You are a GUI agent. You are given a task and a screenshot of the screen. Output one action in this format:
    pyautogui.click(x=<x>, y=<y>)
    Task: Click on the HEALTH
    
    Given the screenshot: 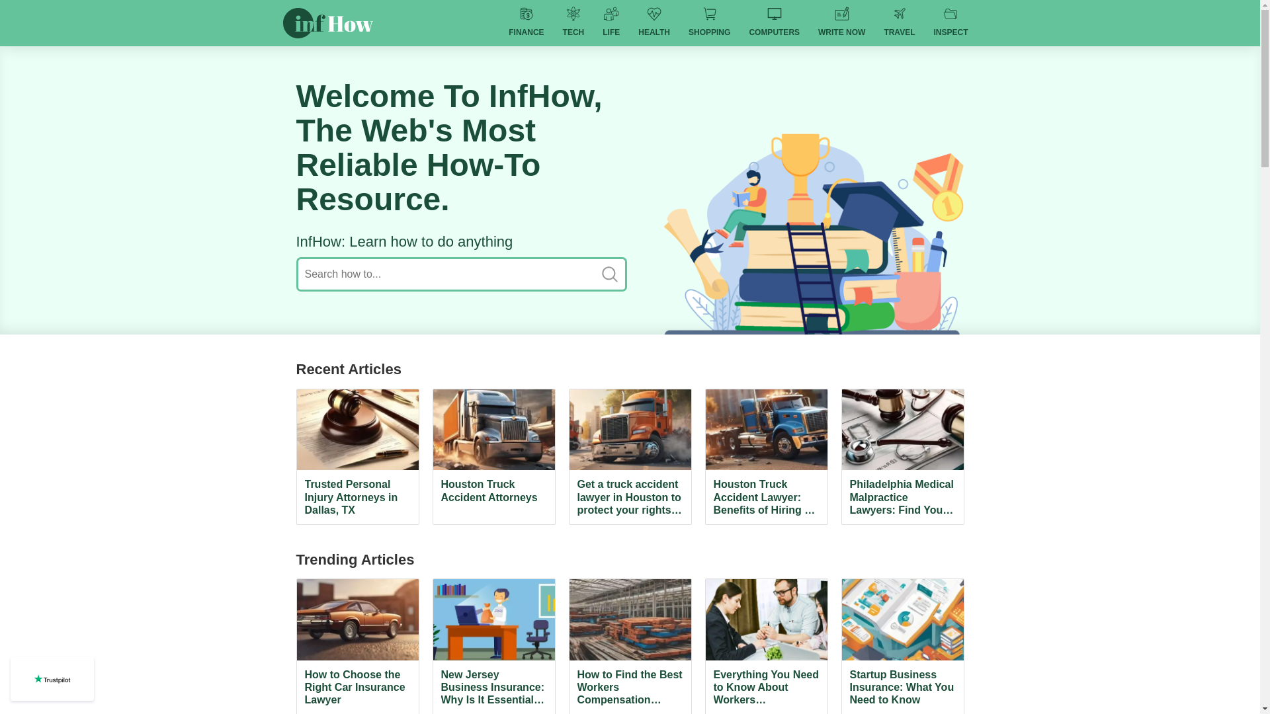 What is the action you would take?
    pyautogui.click(x=654, y=23)
    